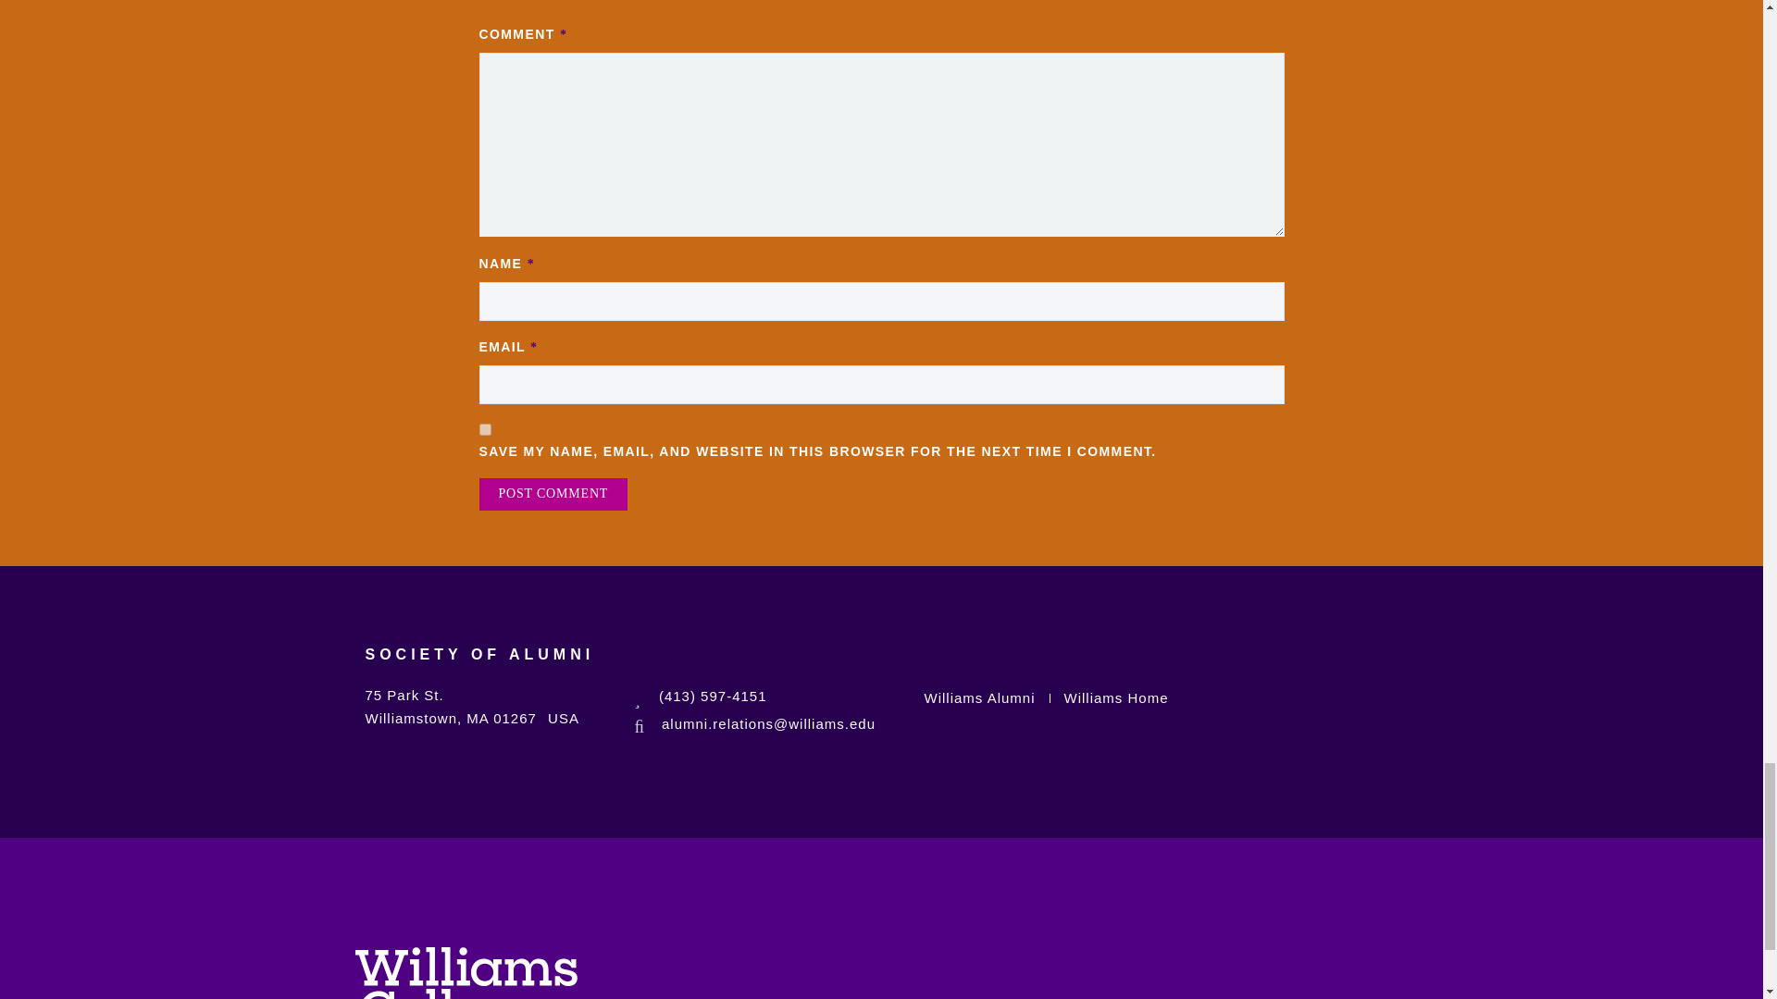 This screenshot has height=999, width=1777. Describe the element at coordinates (466, 973) in the screenshot. I see `Williams College` at that location.